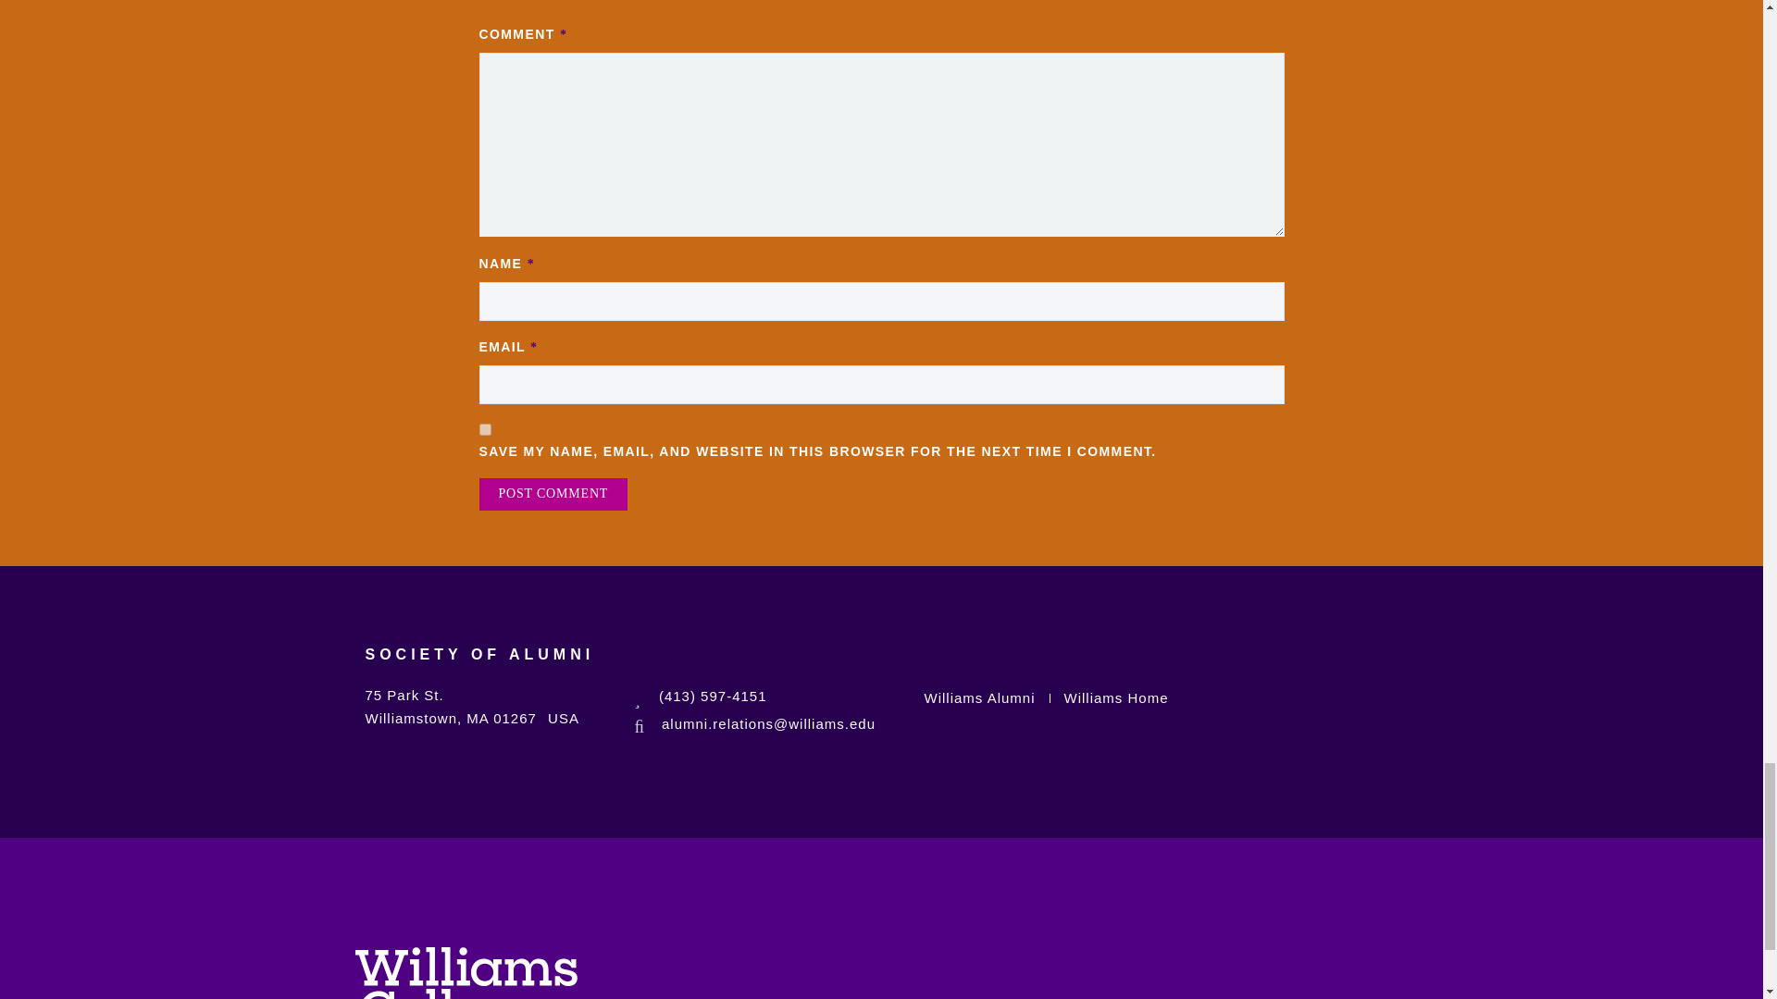 This screenshot has height=999, width=1777. Describe the element at coordinates (466, 973) in the screenshot. I see `Williams College` at that location.